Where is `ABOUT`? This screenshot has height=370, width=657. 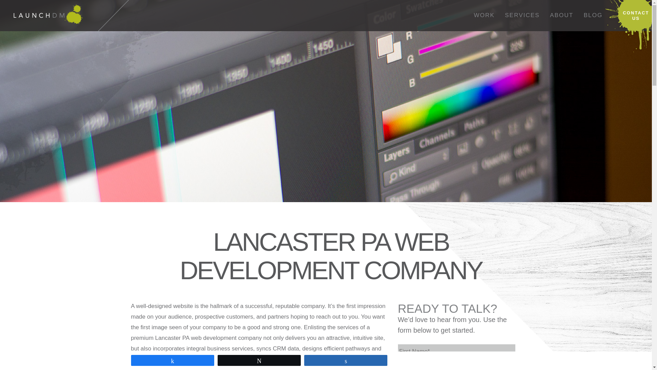
ABOUT is located at coordinates (562, 15).